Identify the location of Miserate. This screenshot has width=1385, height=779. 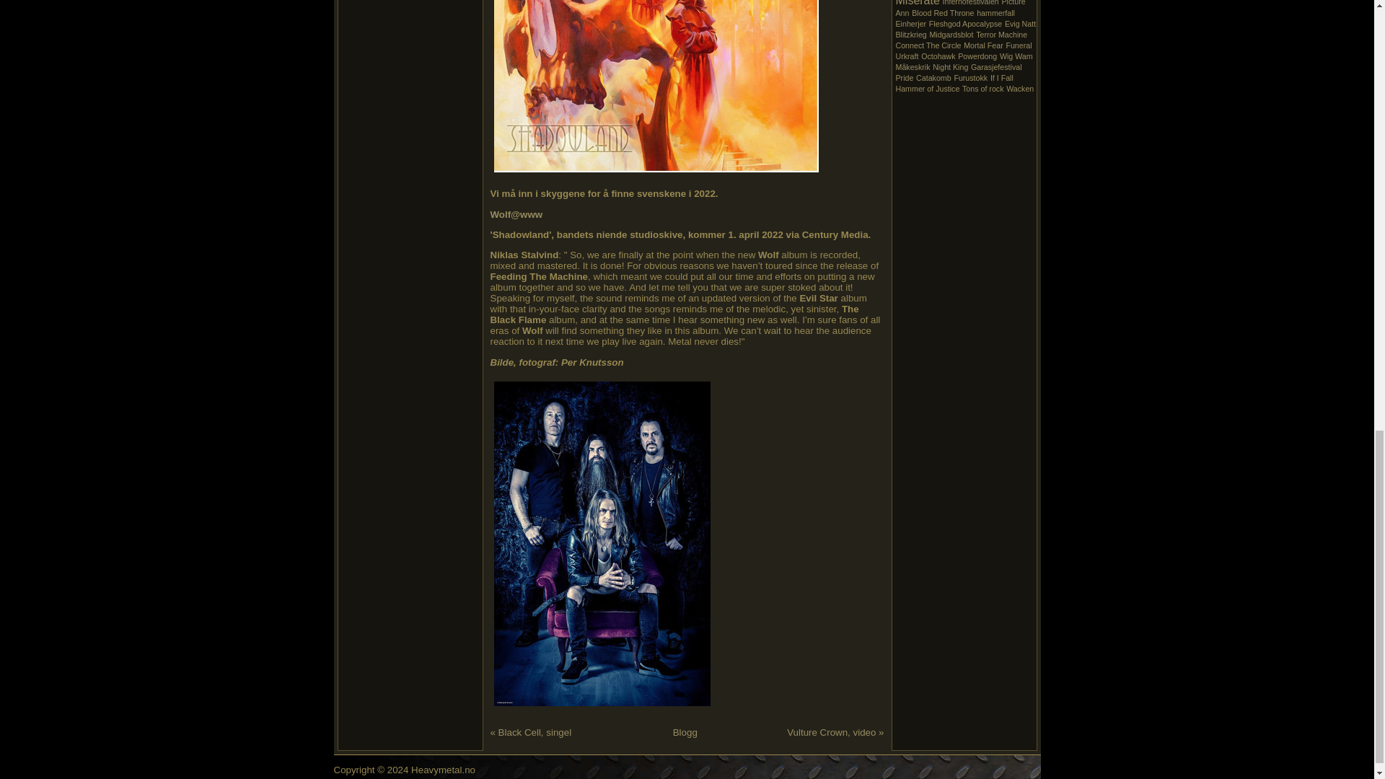
(918, 3).